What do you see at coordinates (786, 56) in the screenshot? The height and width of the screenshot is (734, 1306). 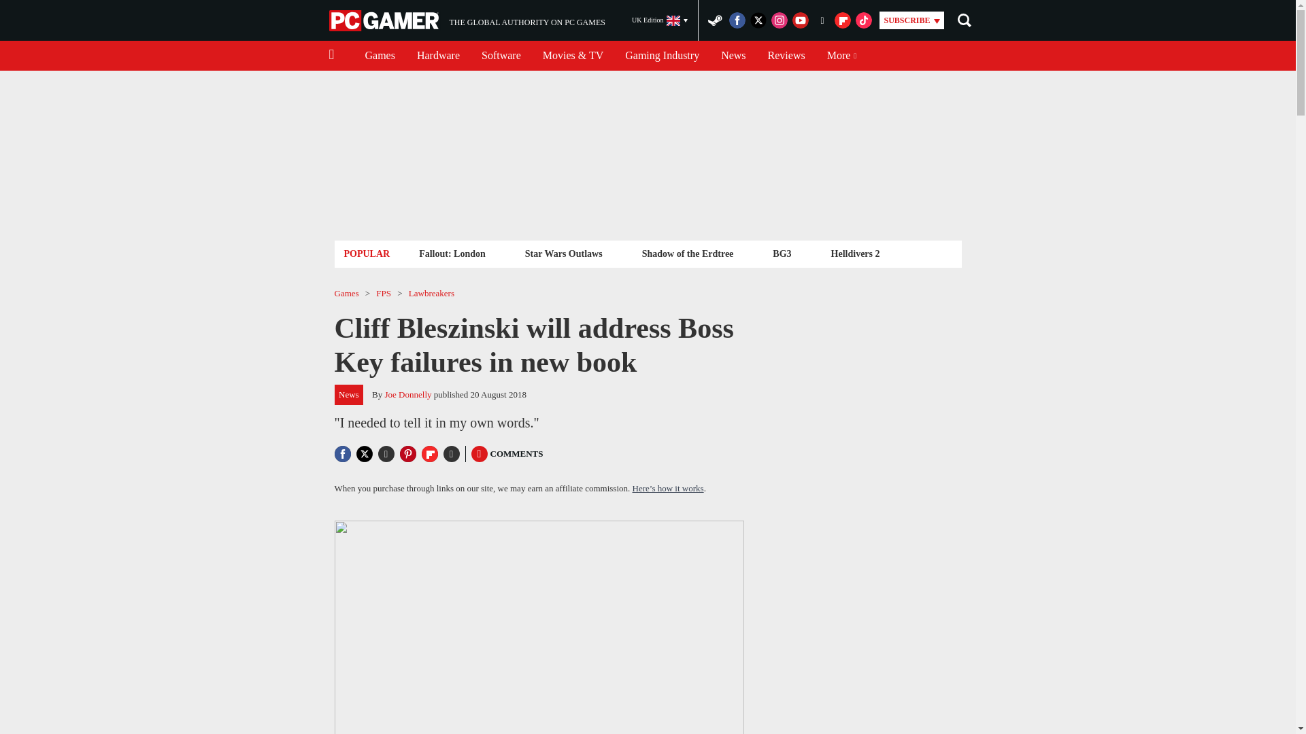 I see `Fallout: London` at bounding box center [786, 56].